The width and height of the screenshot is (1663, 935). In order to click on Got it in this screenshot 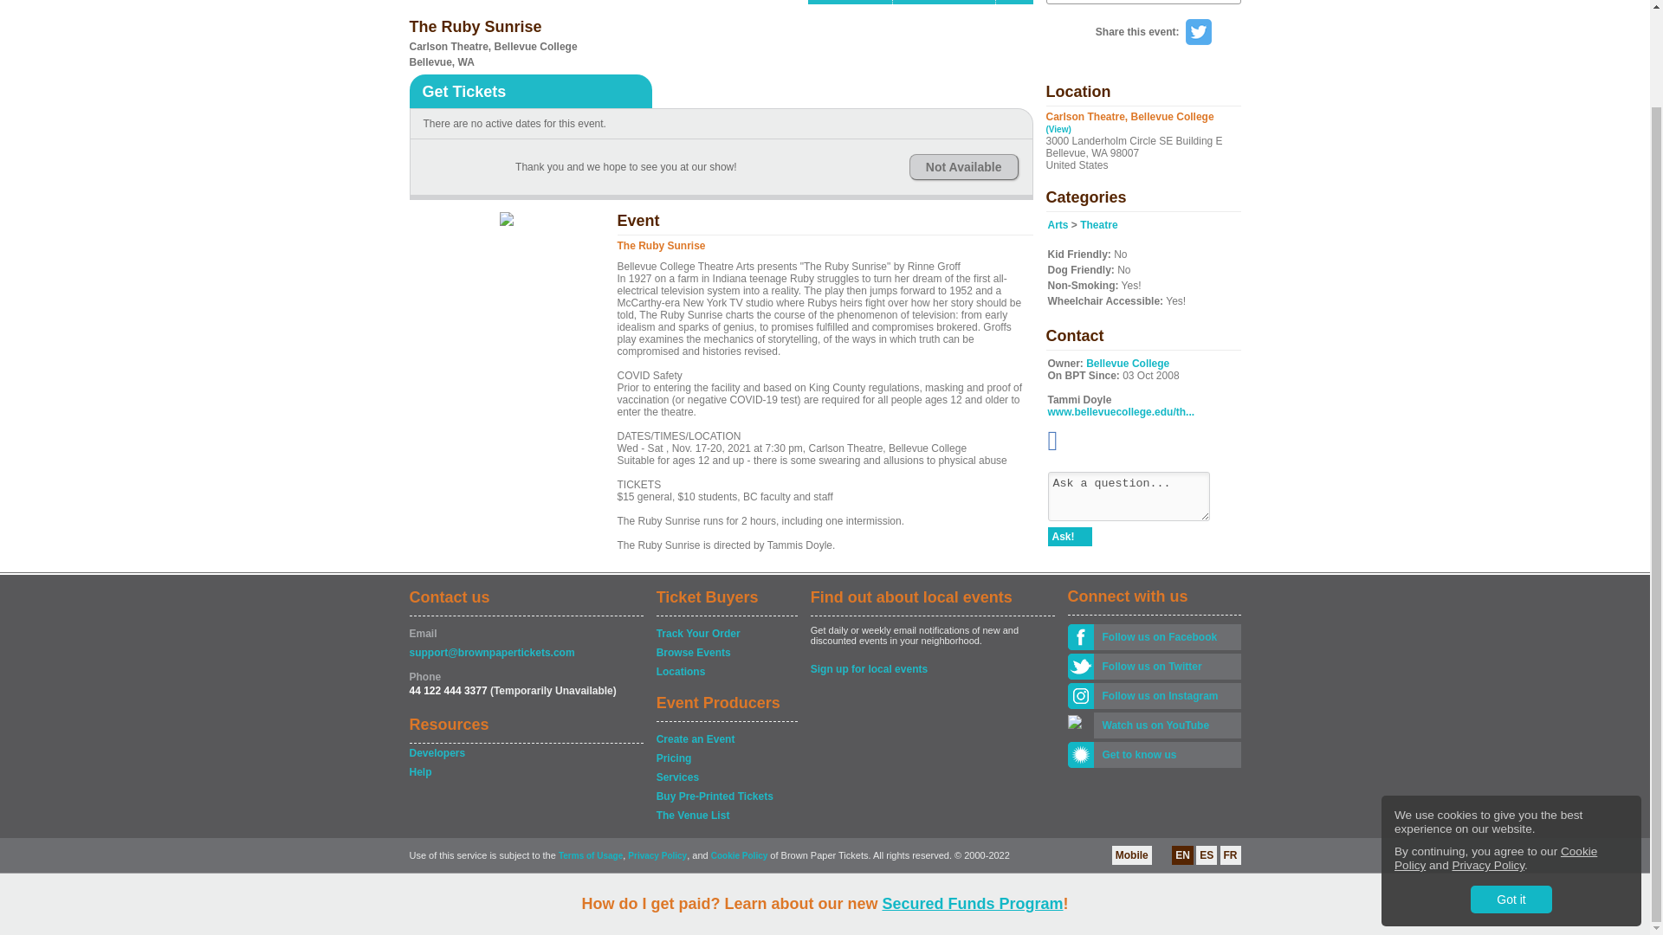, I will do `click(1511, 790)`.